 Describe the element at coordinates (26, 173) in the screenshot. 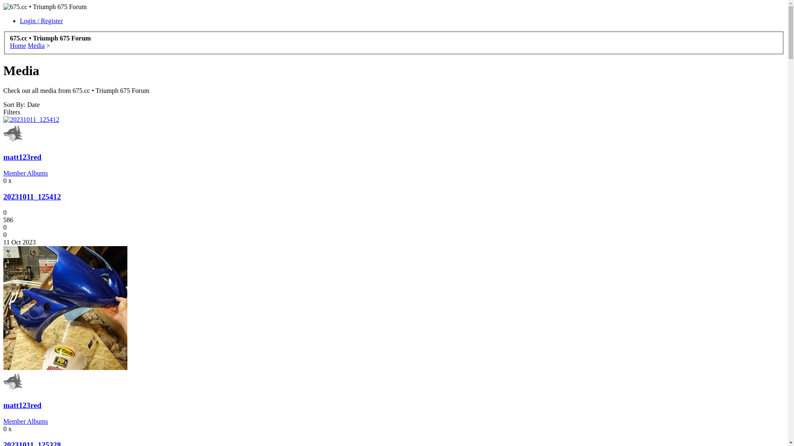

I see `Member Albums` at that location.